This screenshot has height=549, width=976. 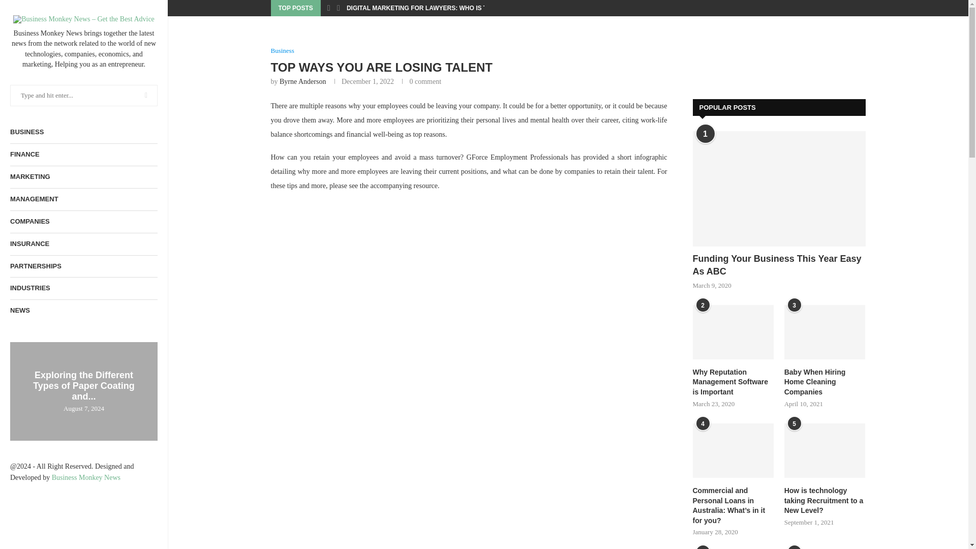 I want to click on Business Monkey News, so click(x=85, y=478).